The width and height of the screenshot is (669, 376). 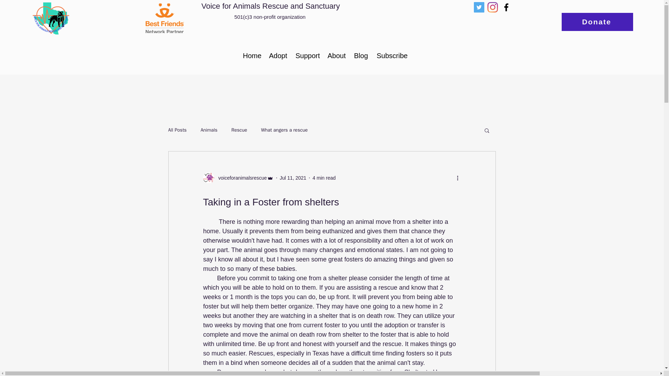 I want to click on Voice for Animals Rescue and Sanctuary, so click(x=270, y=6).